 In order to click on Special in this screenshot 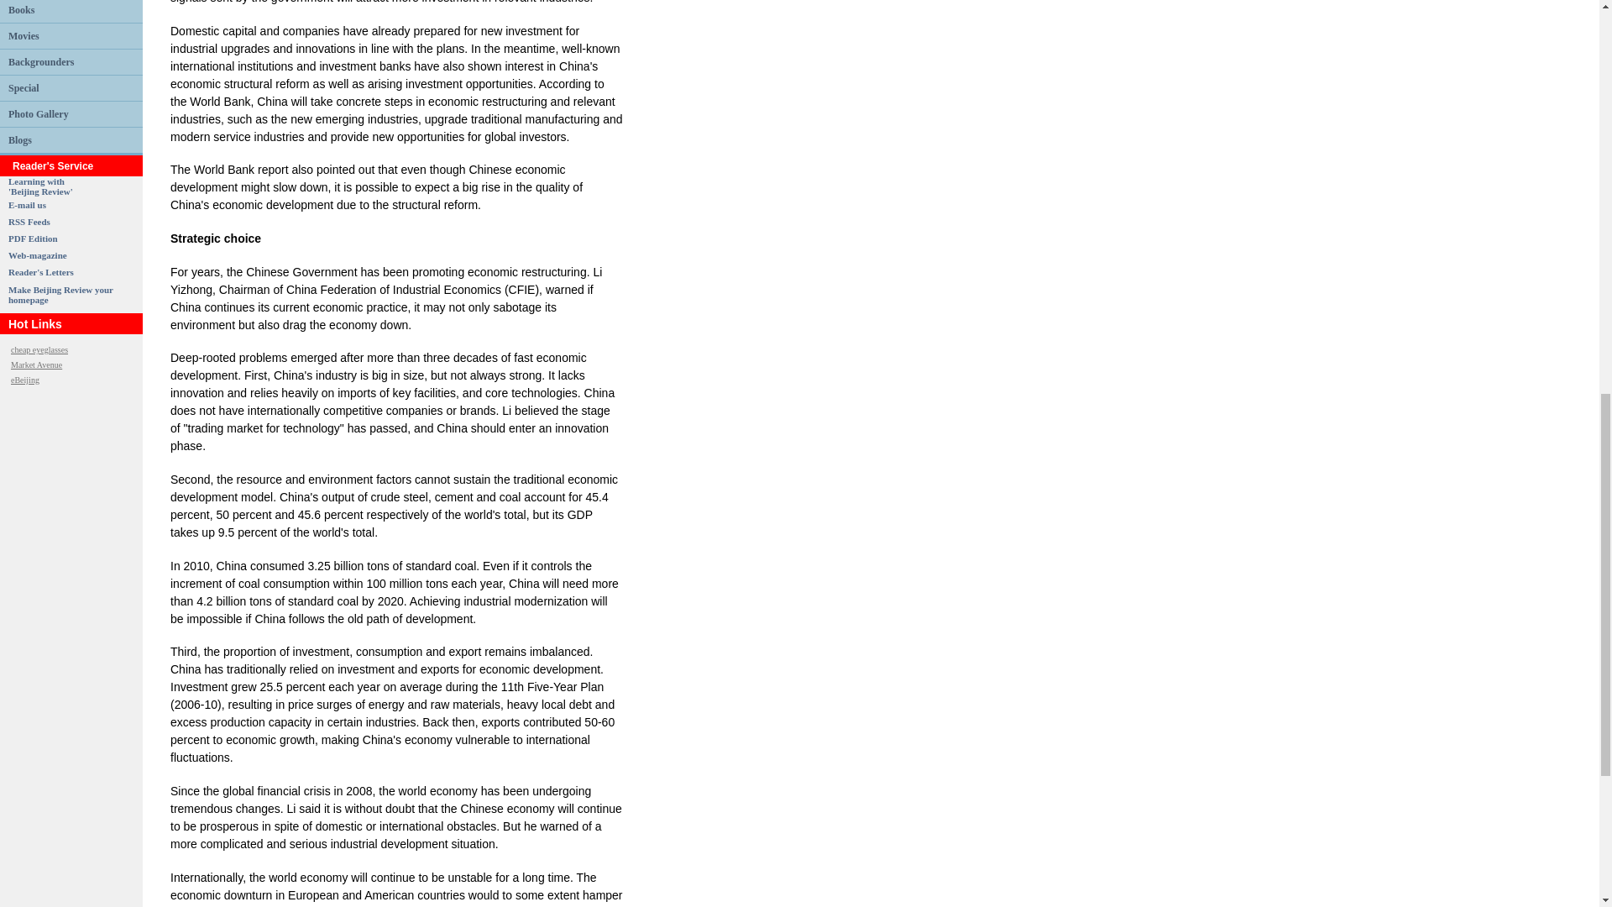, I will do `click(39, 349)`.